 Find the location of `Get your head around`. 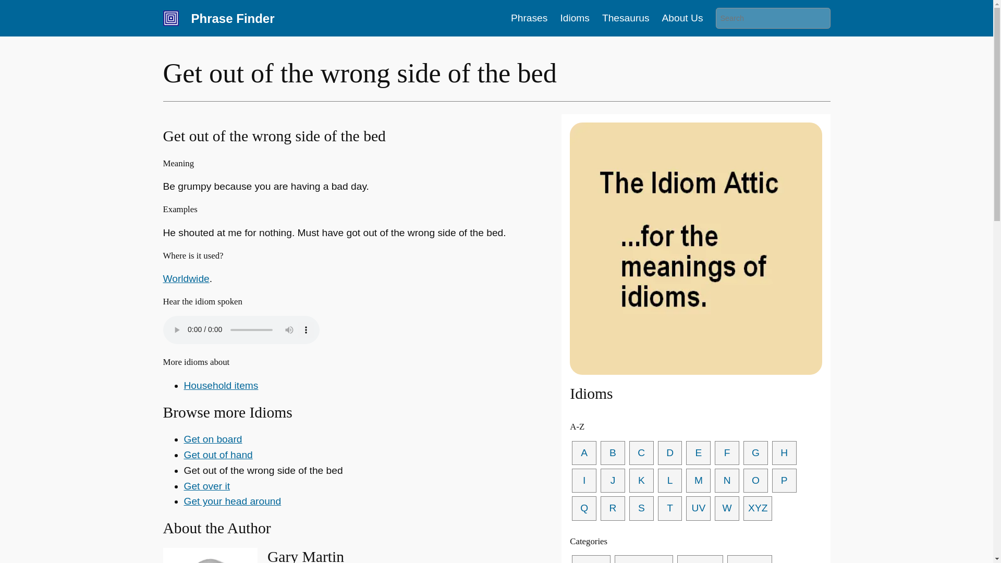

Get your head around is located at coordinates (232, 501).